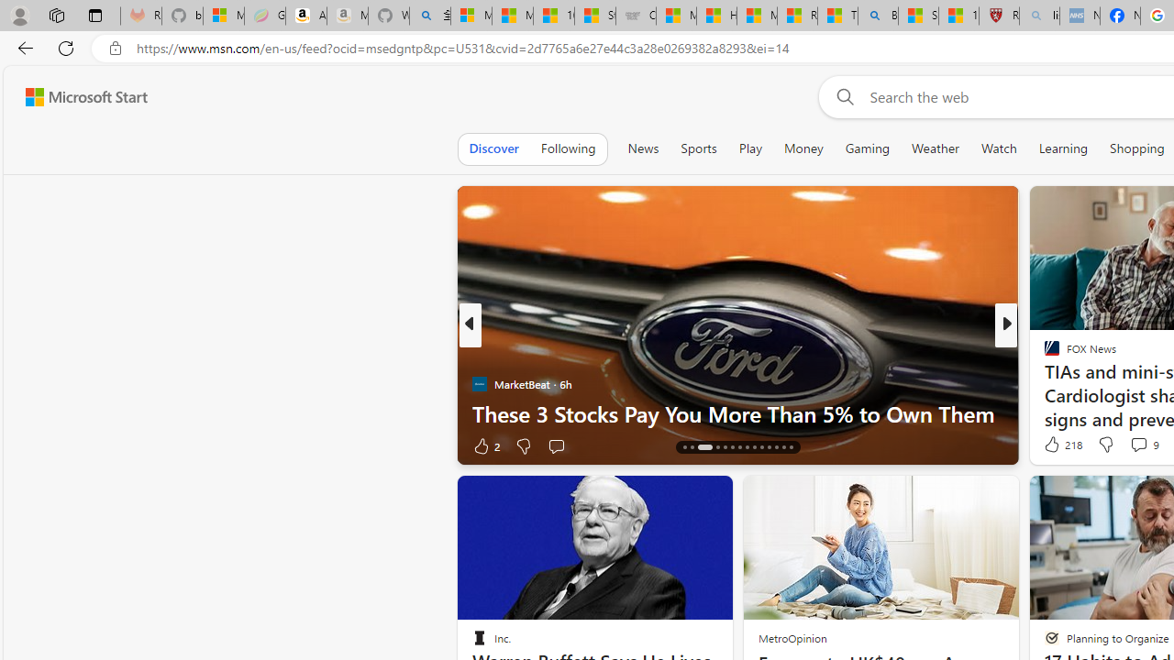 The width and height of the screenshot is (1174, 660). What do you see at coordinates (732, 447) in the screenshot?
I see `AutomationID: tab-20` at bounding box center [732, 447].